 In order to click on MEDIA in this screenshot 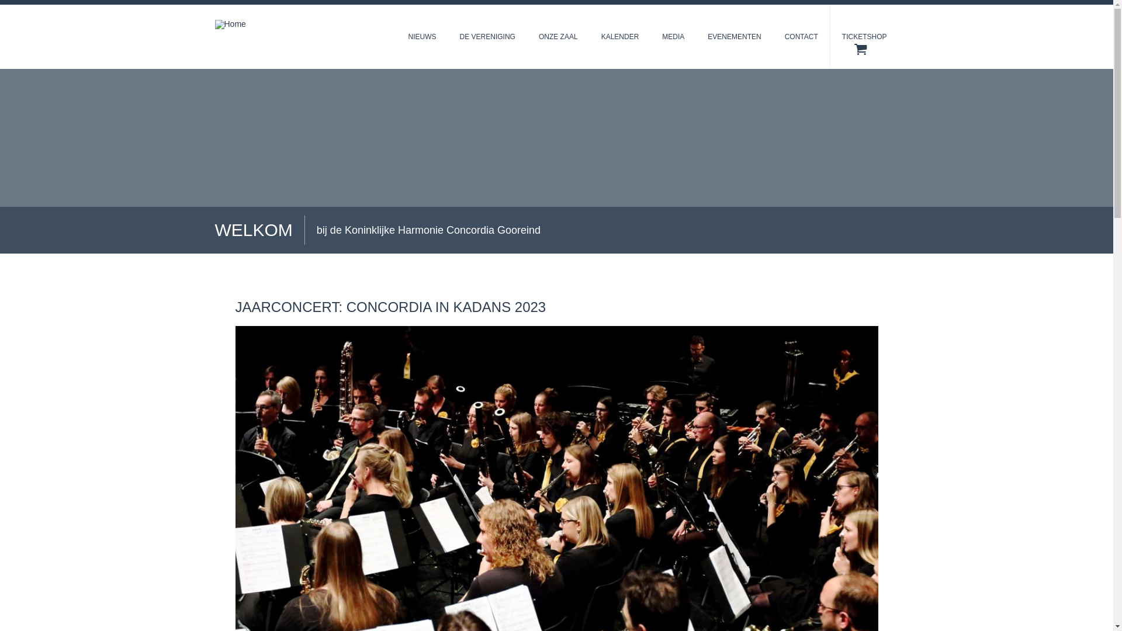, I will do `click(673, 37)`.